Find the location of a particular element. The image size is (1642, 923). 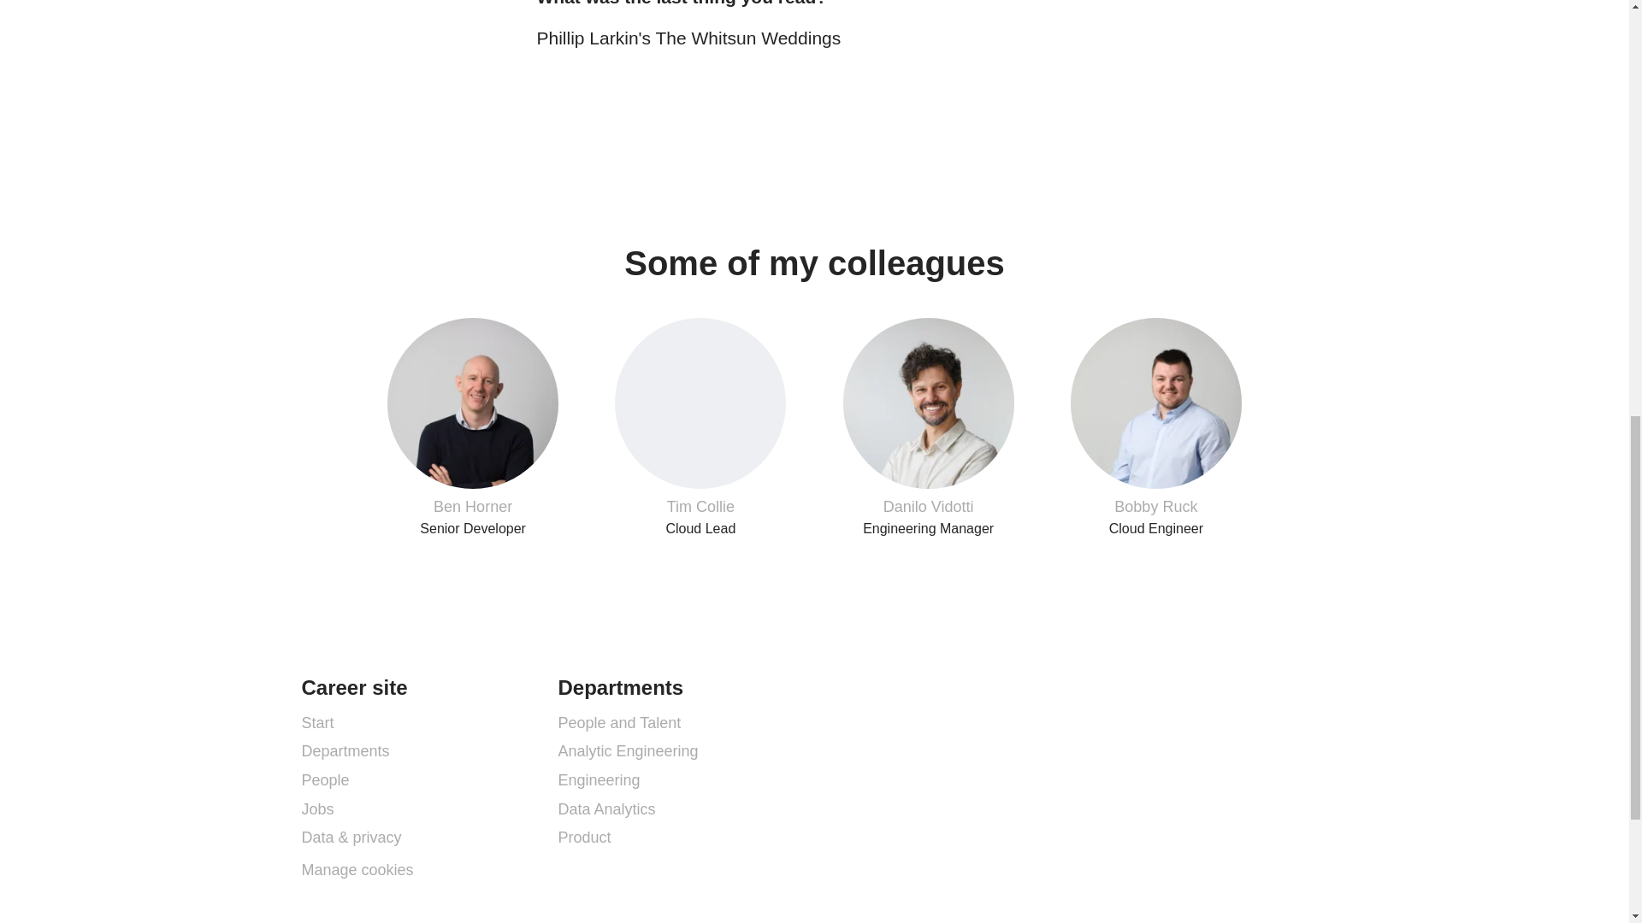

Product is located at coordinates (316, 809).